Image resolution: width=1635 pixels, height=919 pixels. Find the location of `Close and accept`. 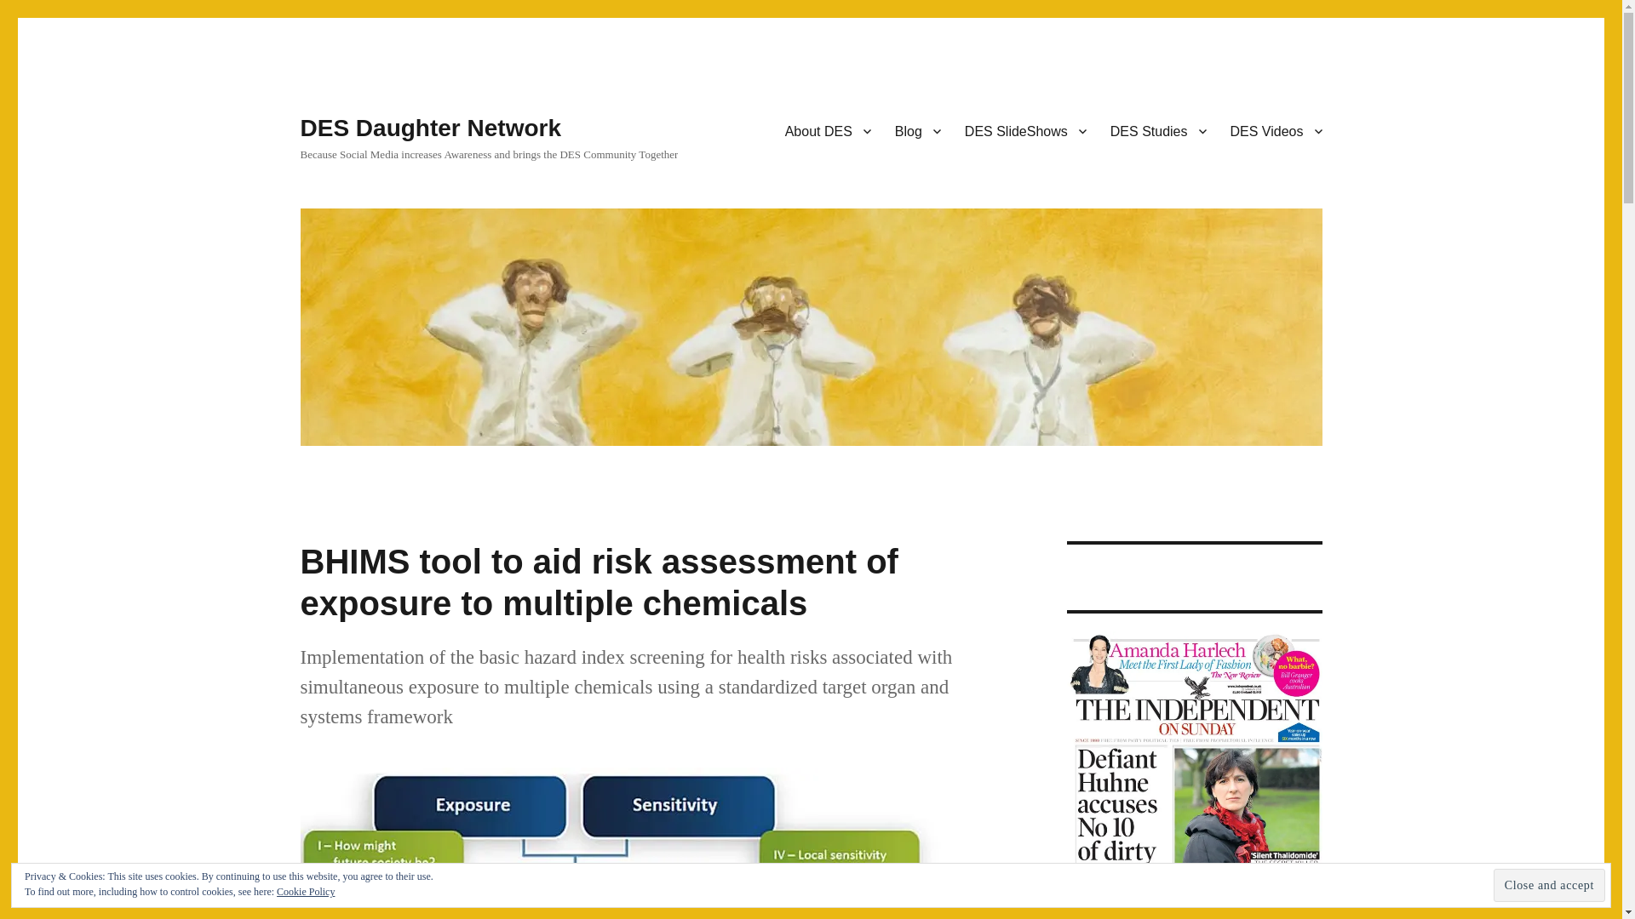

Close and accept is located at coordinates (1550, 885).